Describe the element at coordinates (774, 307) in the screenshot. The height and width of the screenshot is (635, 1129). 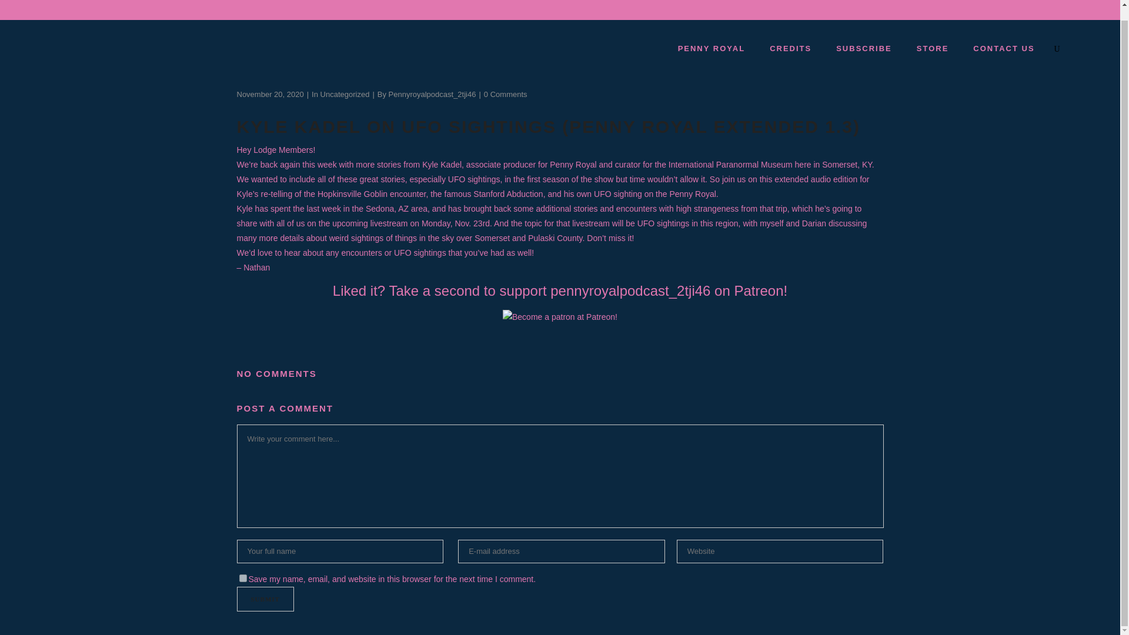
I see `U` at that location.